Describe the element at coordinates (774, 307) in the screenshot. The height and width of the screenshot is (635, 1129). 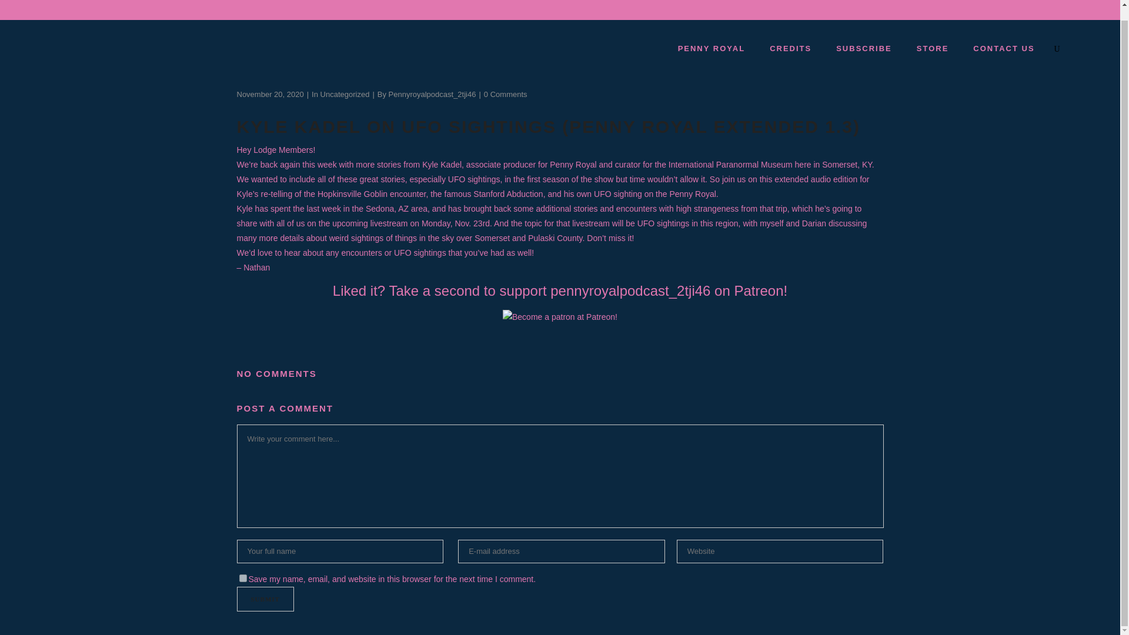
I see `U` at that location.